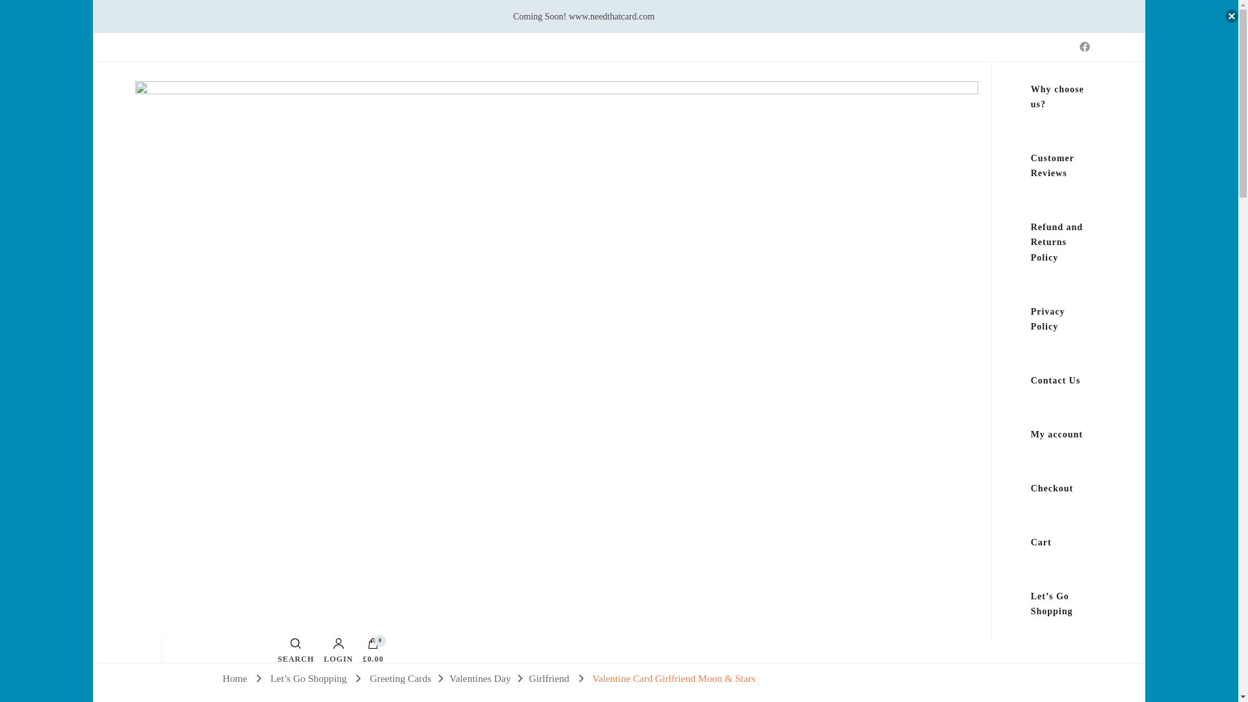  I want to click on LOGIN, so click(338, 650).